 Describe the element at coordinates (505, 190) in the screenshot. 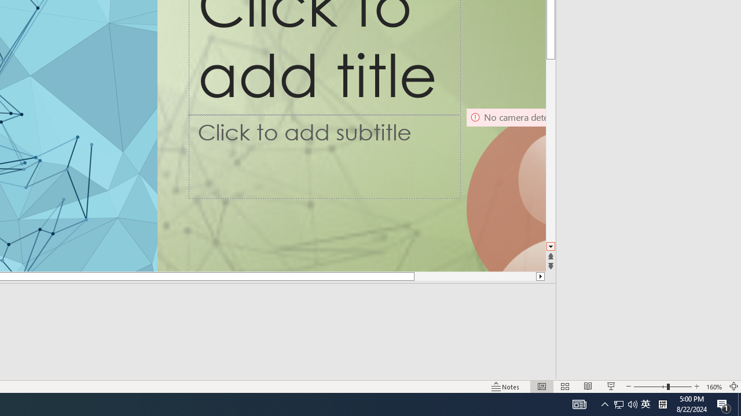

I see `Camera 9, No camera detected.` at that location.